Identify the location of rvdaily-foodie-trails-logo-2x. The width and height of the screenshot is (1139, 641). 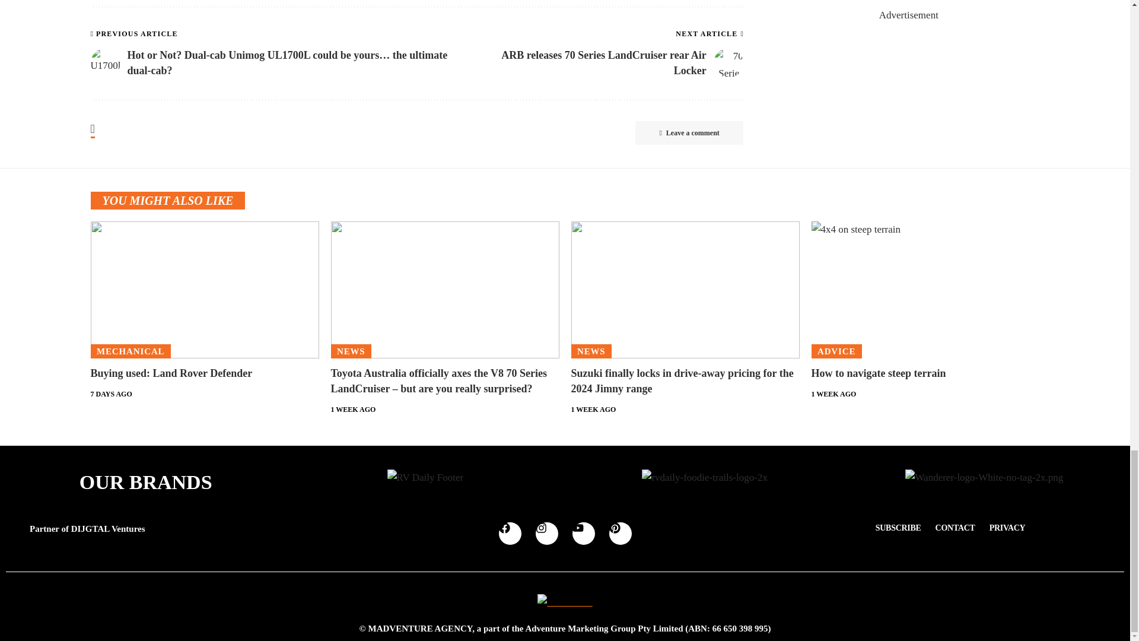
(704, 477).